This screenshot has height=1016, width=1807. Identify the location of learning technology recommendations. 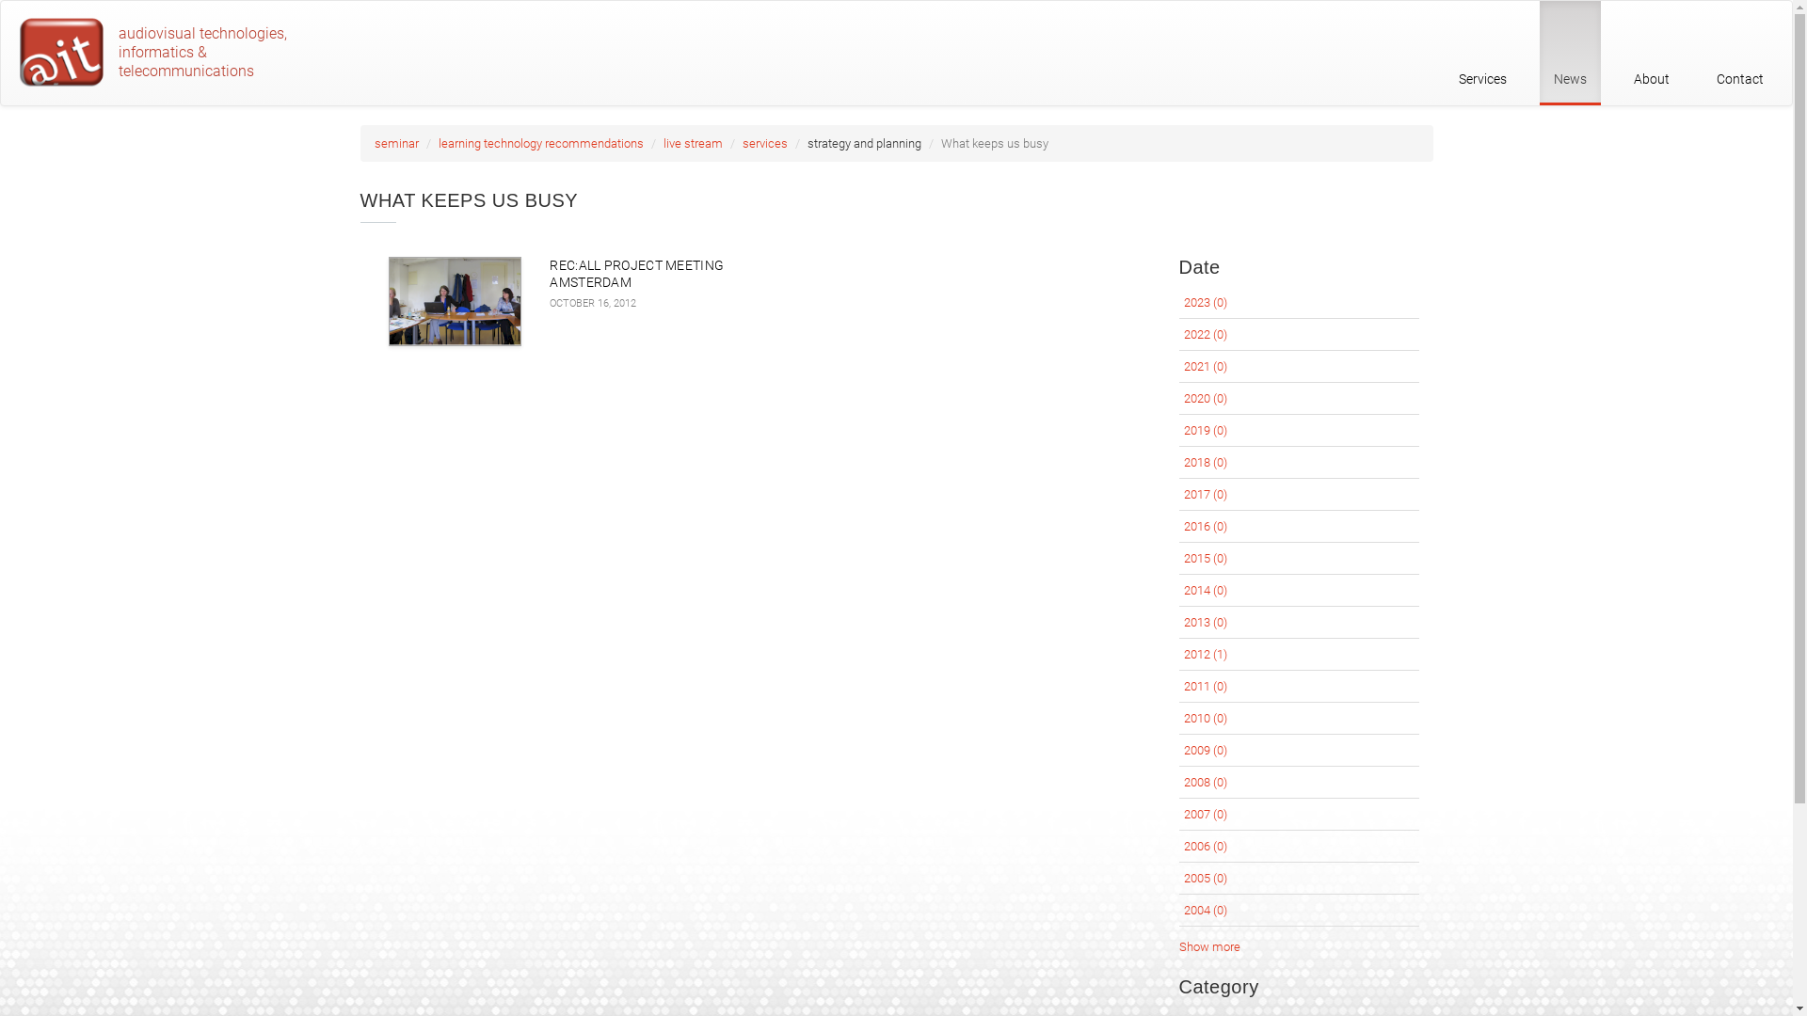
(541, 143).